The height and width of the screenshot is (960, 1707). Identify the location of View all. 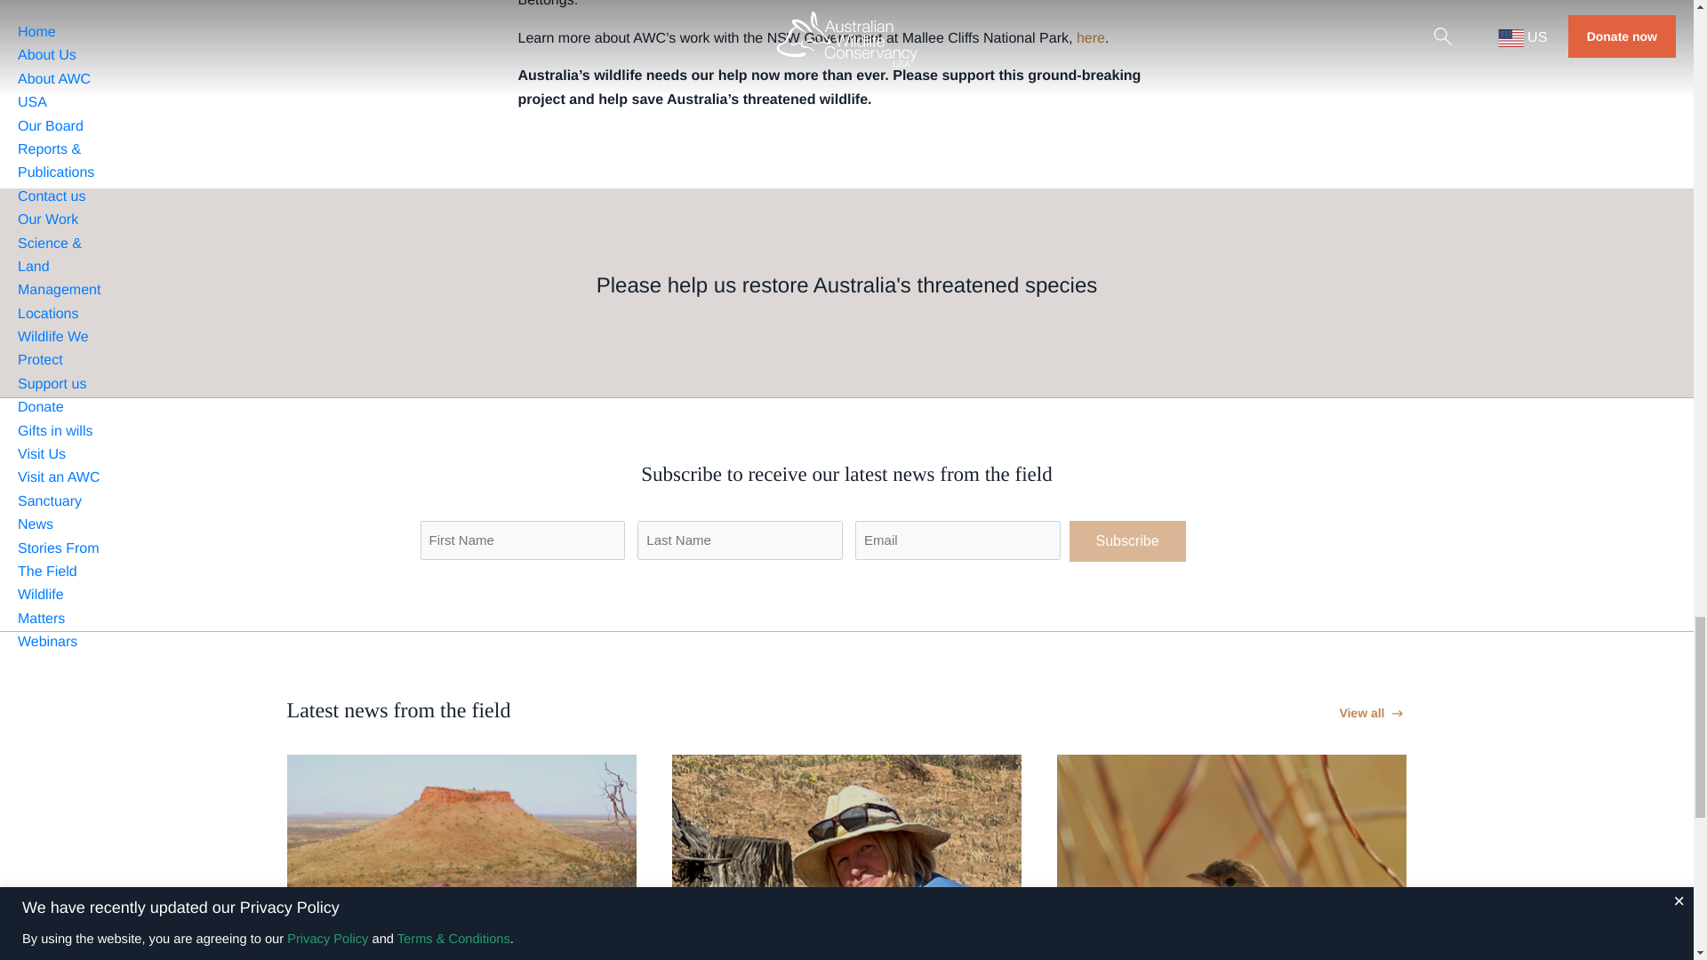
(1373, 713).